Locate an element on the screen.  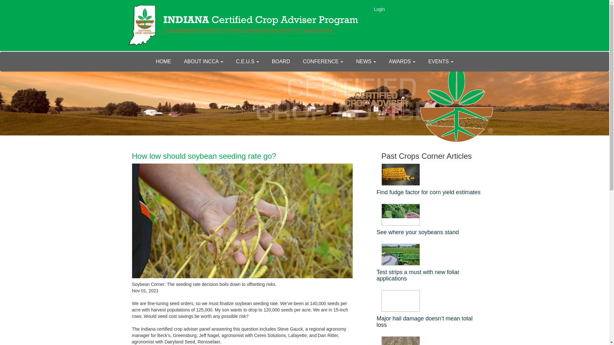
C.E.U.S is located at coordinates (248, 61).